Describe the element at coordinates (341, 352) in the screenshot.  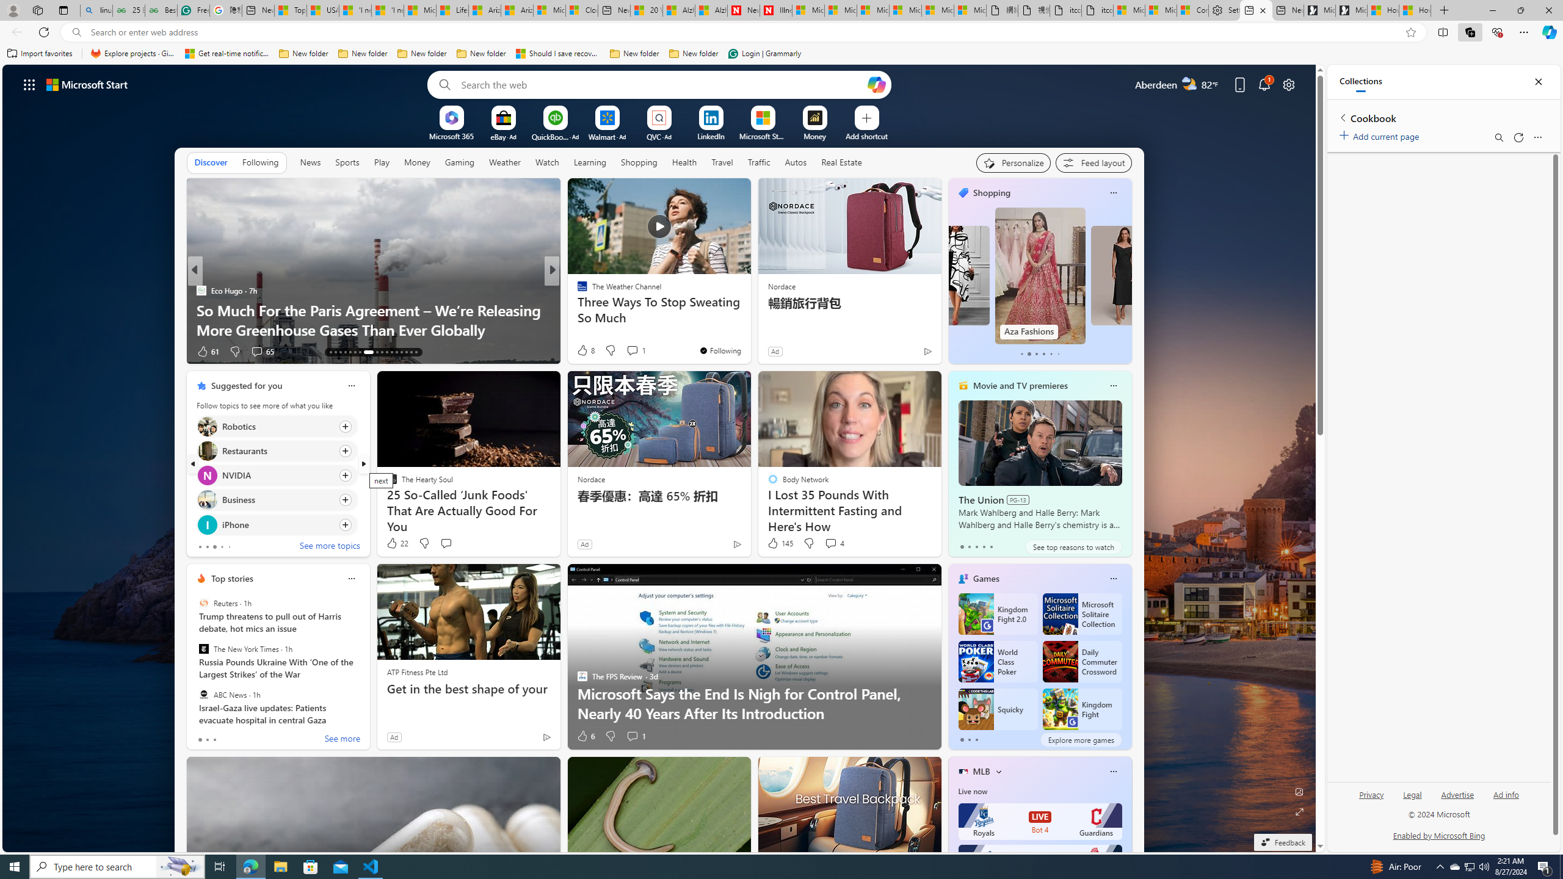
I see `AutomationID: tab-15` at that location.